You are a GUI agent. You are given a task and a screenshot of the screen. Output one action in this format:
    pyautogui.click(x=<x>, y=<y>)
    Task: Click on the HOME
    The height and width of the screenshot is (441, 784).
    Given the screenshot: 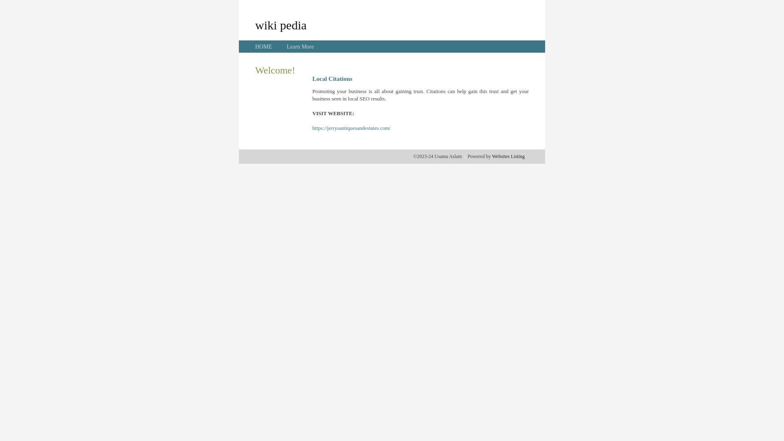 What is the action you would take?
    pyautogui.click(x=264, y=47)
    